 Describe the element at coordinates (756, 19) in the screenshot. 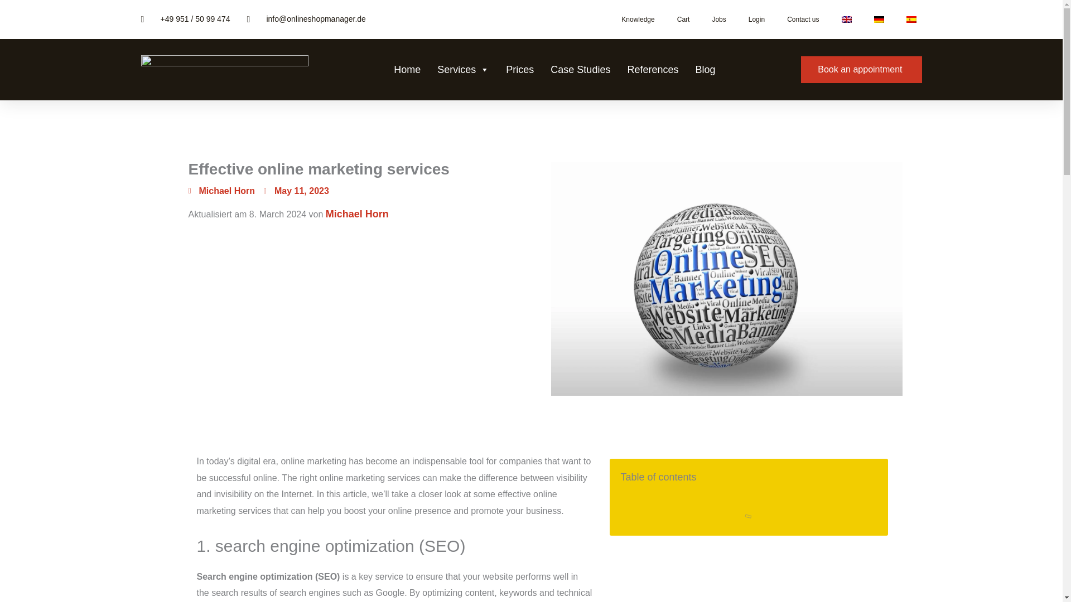

I see `Login` at that location.